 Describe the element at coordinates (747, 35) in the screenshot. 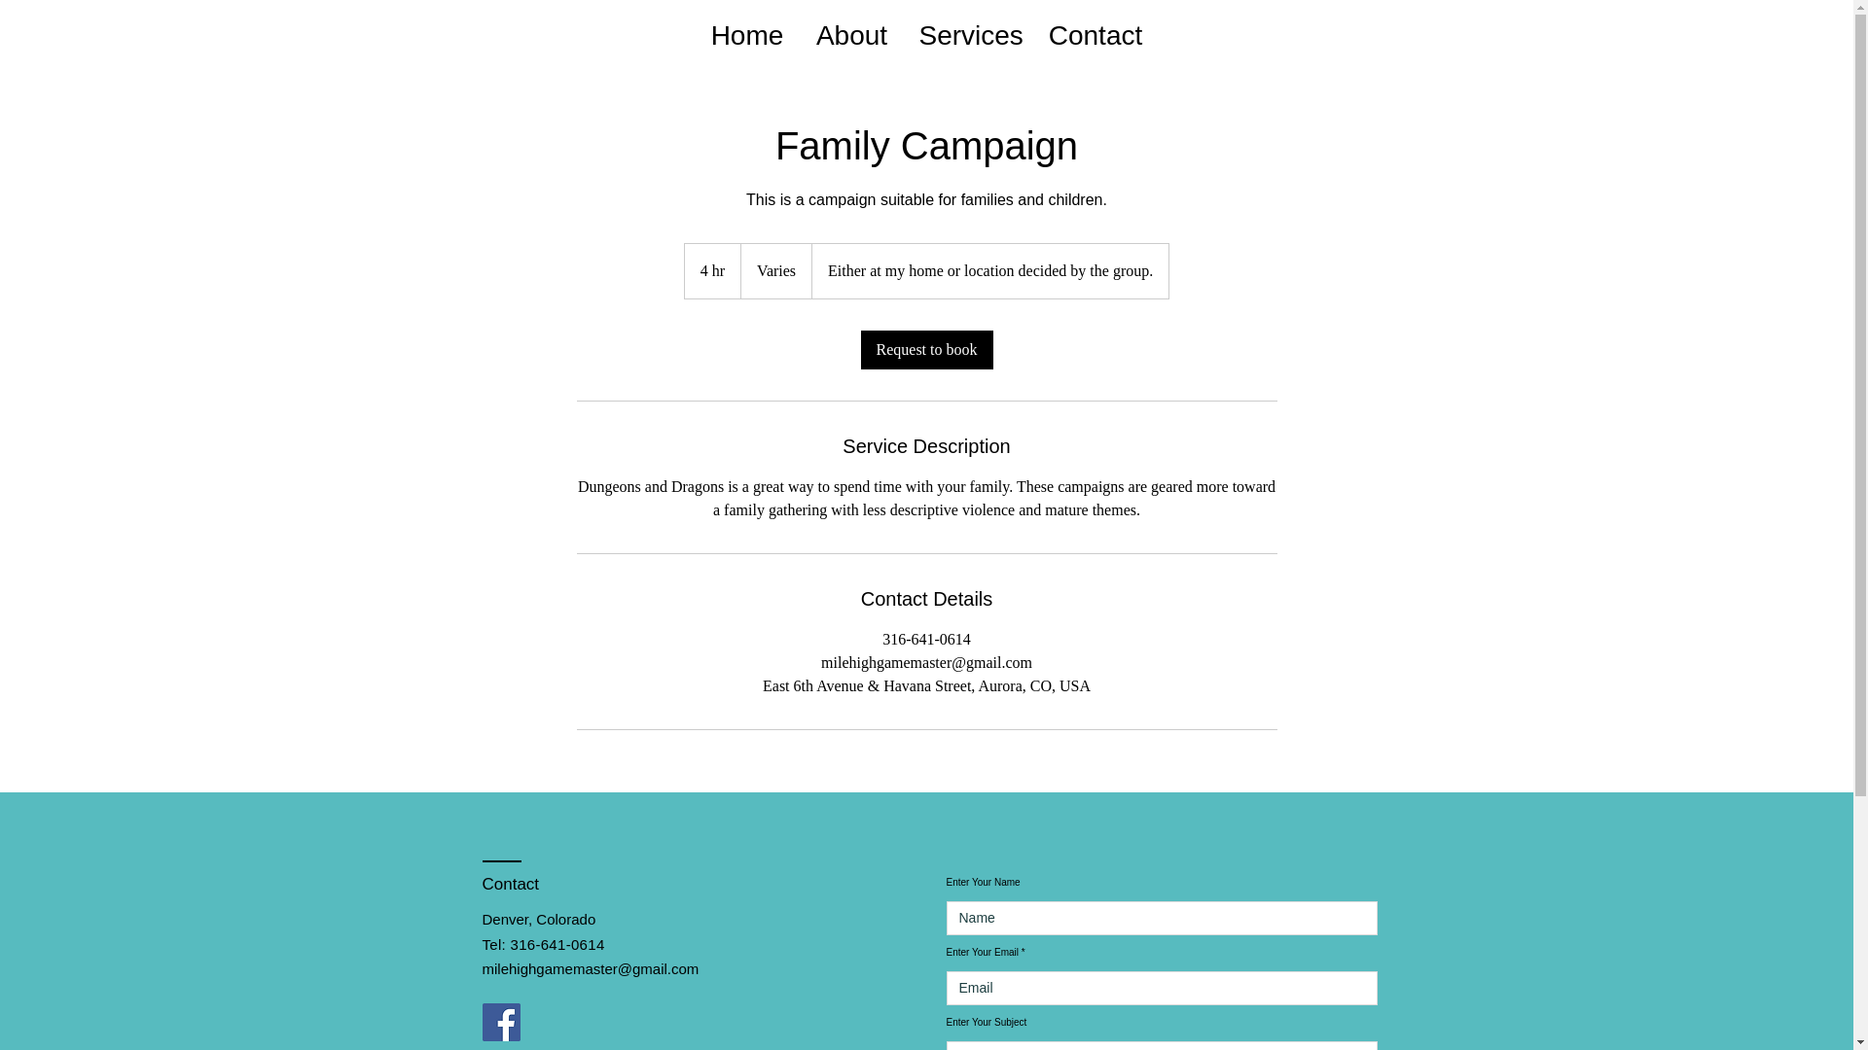

I see `Home` at that location.